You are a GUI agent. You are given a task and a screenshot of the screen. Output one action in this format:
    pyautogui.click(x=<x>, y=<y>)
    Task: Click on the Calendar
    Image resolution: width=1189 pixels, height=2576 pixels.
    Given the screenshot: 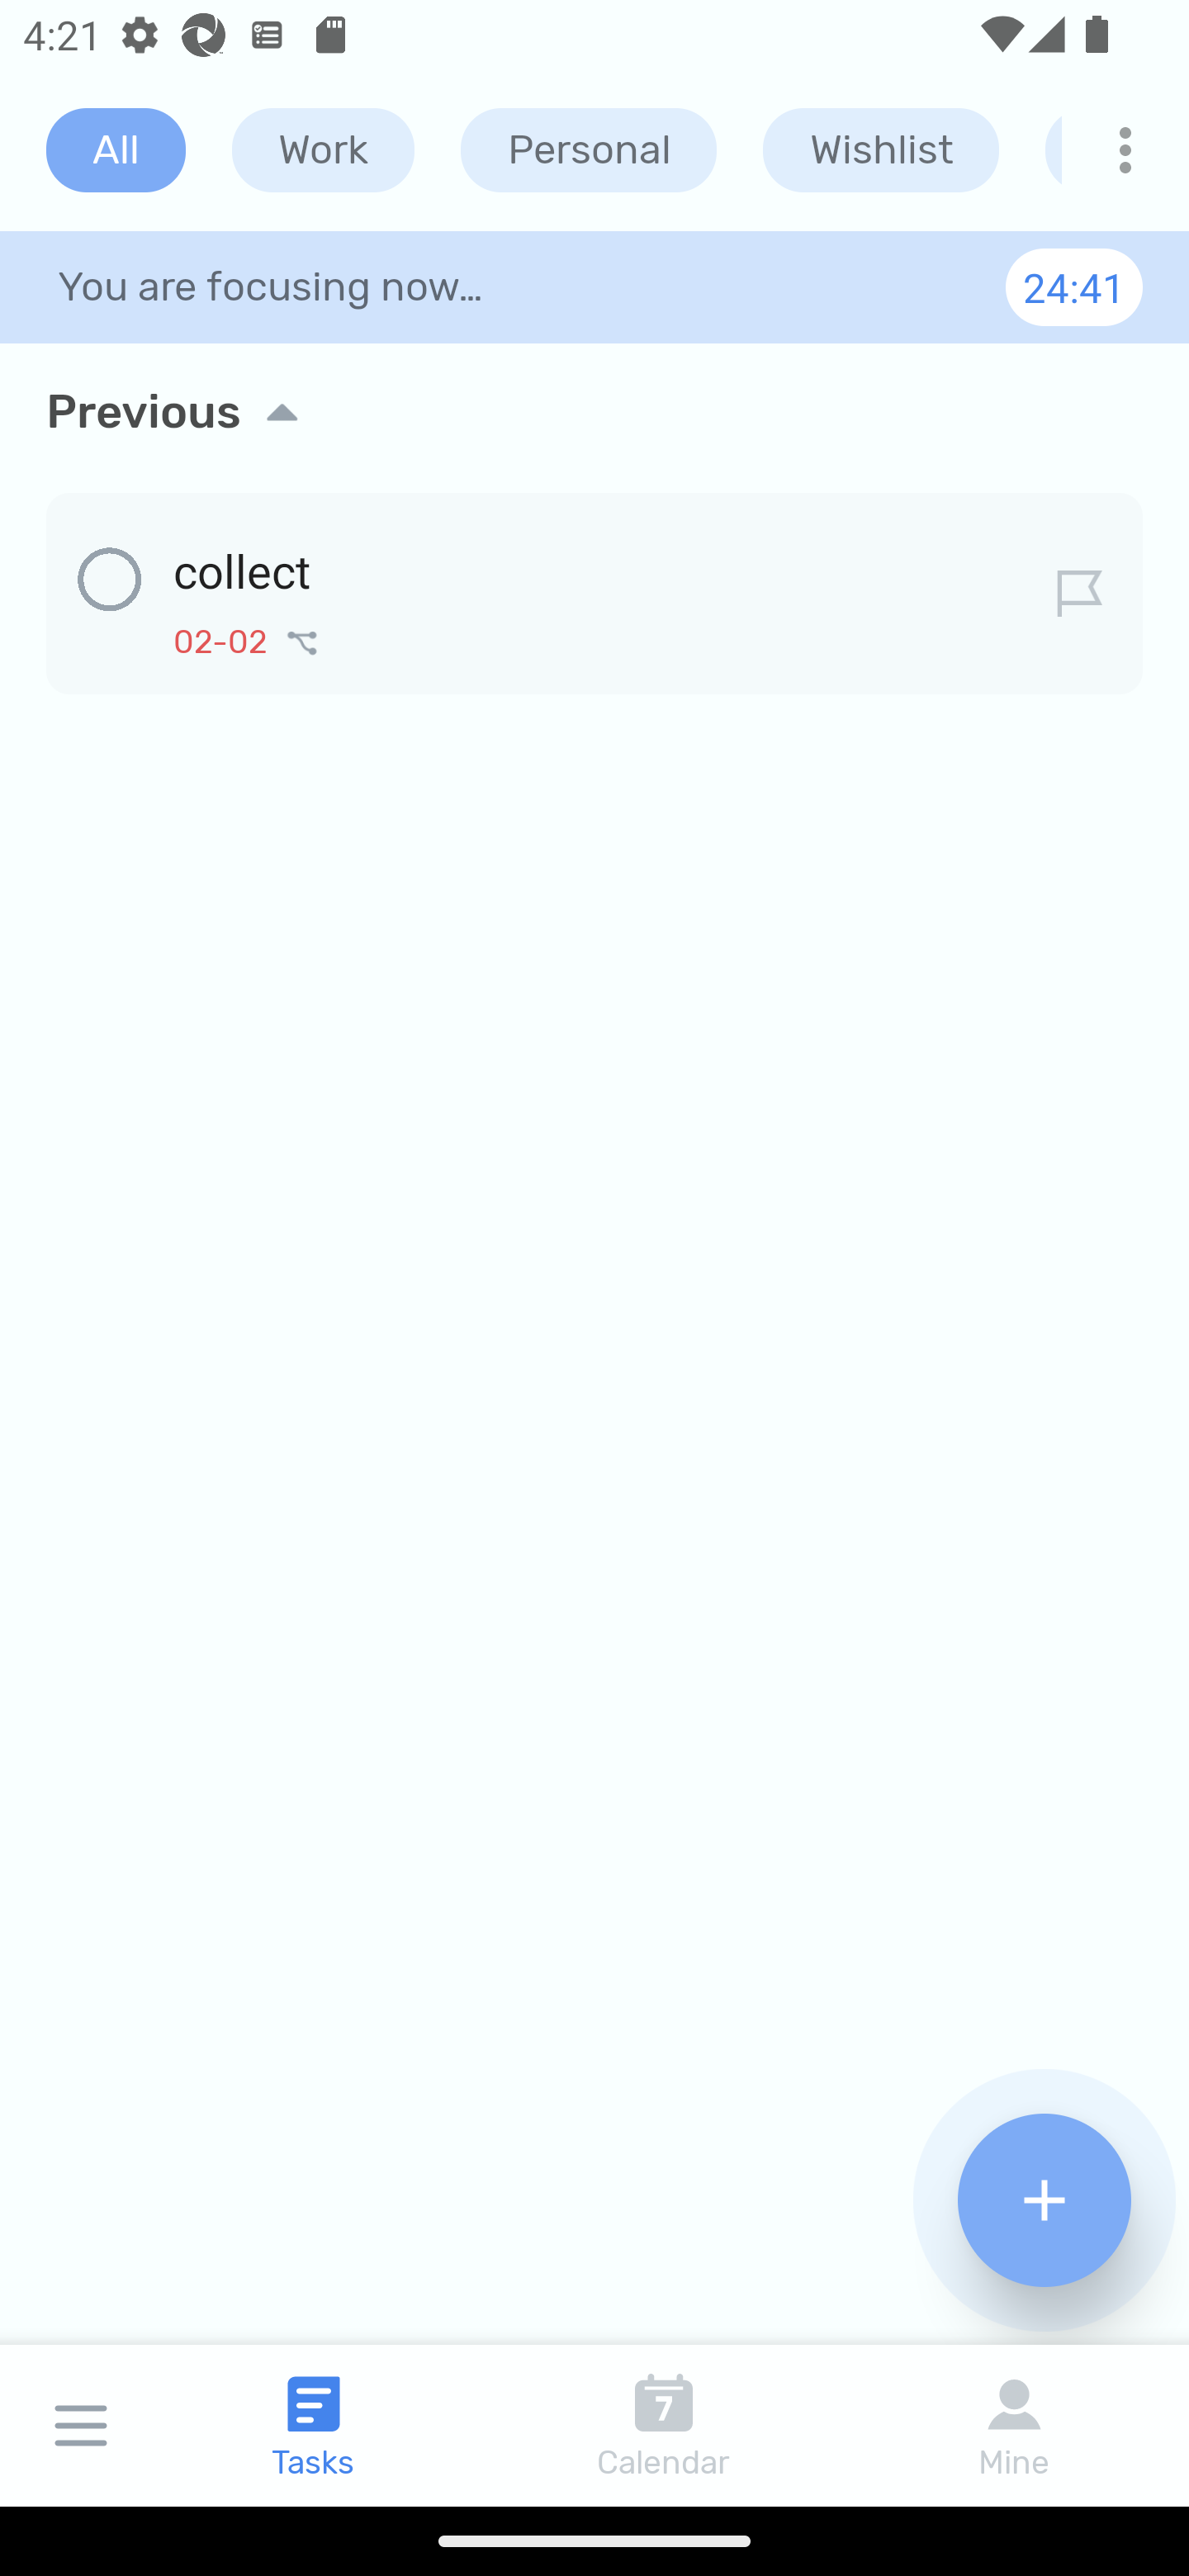 What is the action you would take?
    pyautogui.click(x=664, y=2425)
    